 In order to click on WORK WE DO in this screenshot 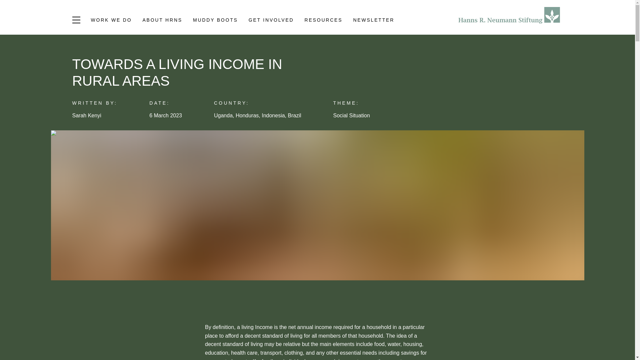, I will do `click(111, 21)`.